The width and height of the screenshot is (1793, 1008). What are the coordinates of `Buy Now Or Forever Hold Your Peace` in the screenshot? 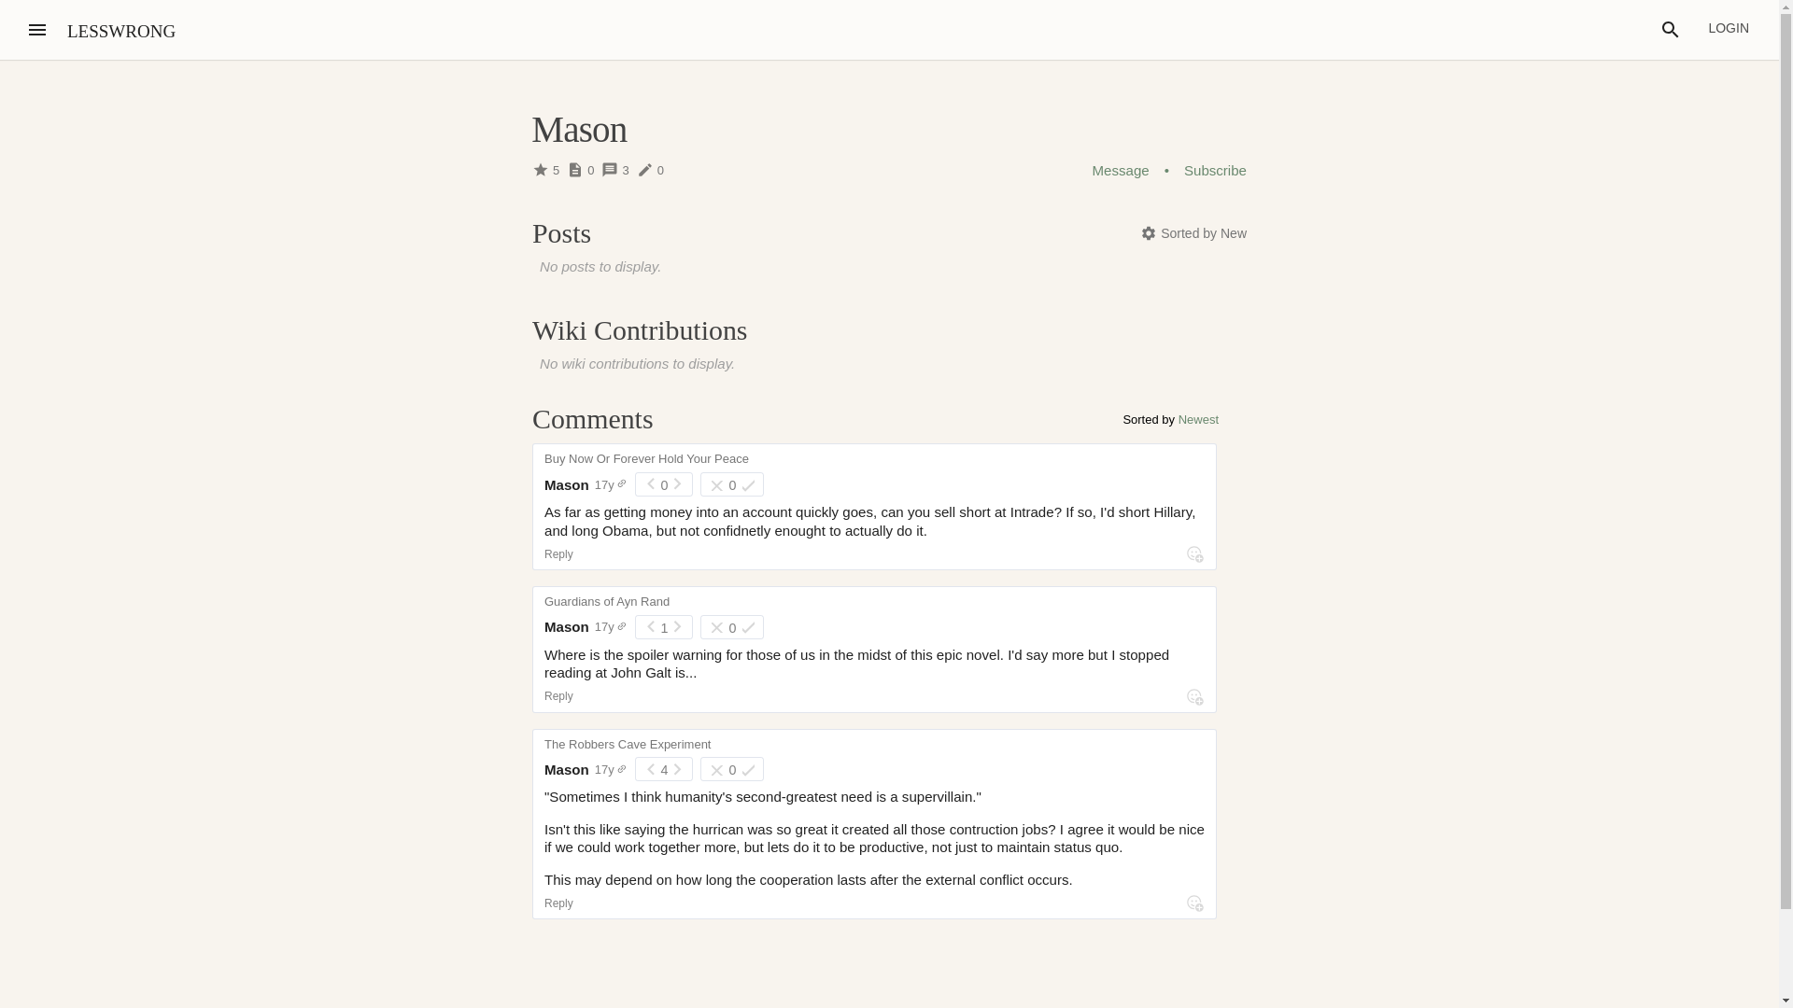 It's located at (646, 455).